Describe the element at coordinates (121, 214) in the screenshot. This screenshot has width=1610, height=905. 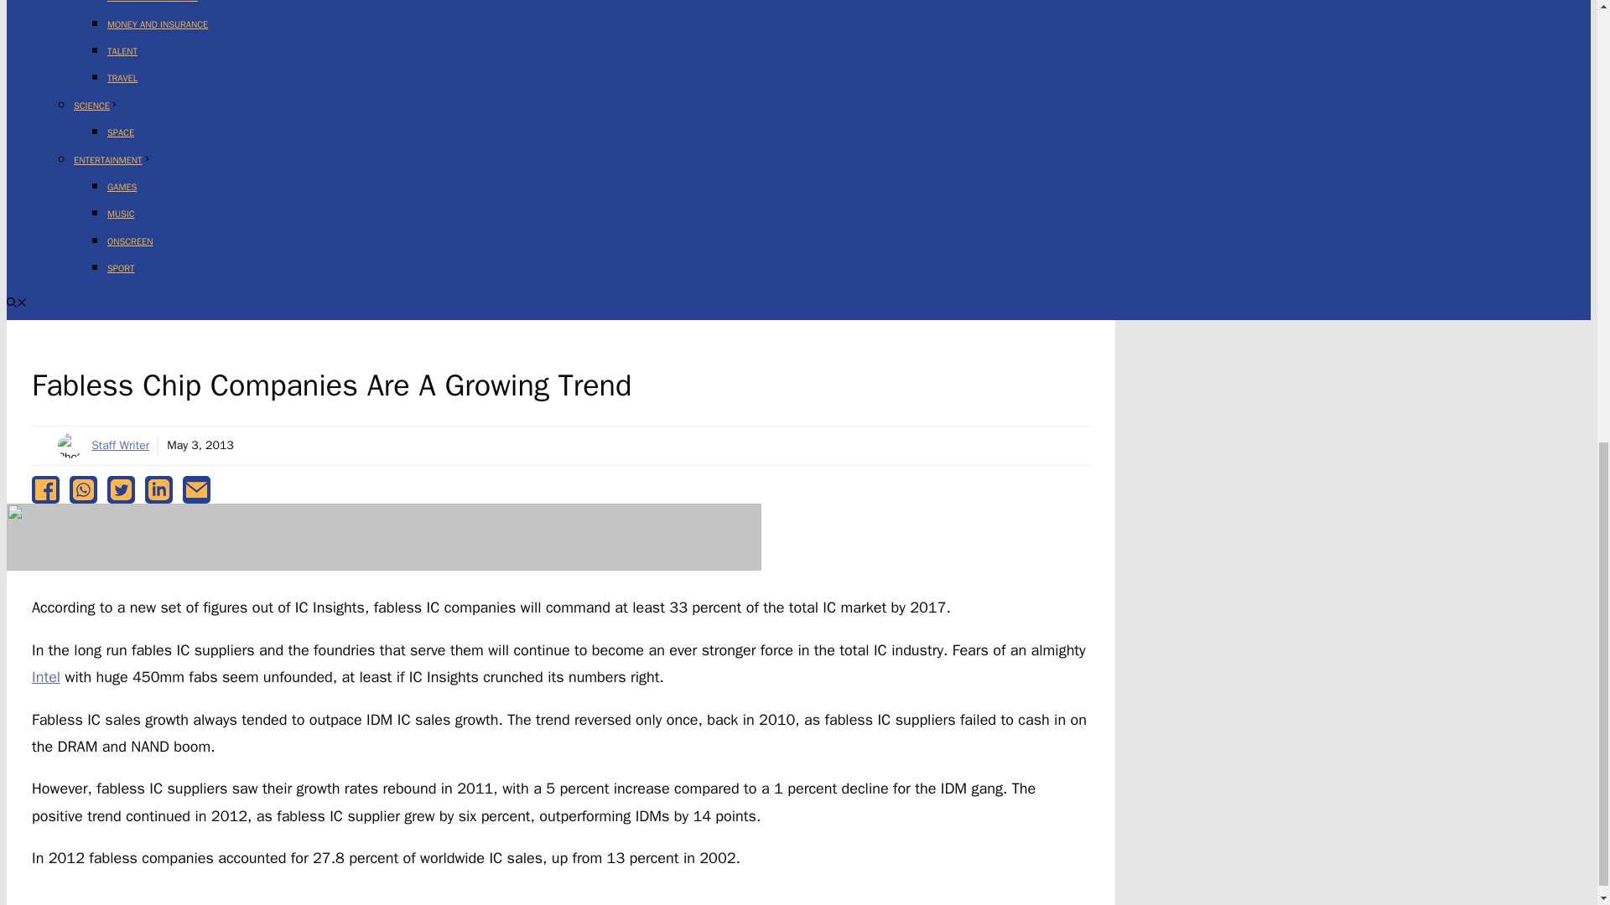
I see `MUSIC` at that location.